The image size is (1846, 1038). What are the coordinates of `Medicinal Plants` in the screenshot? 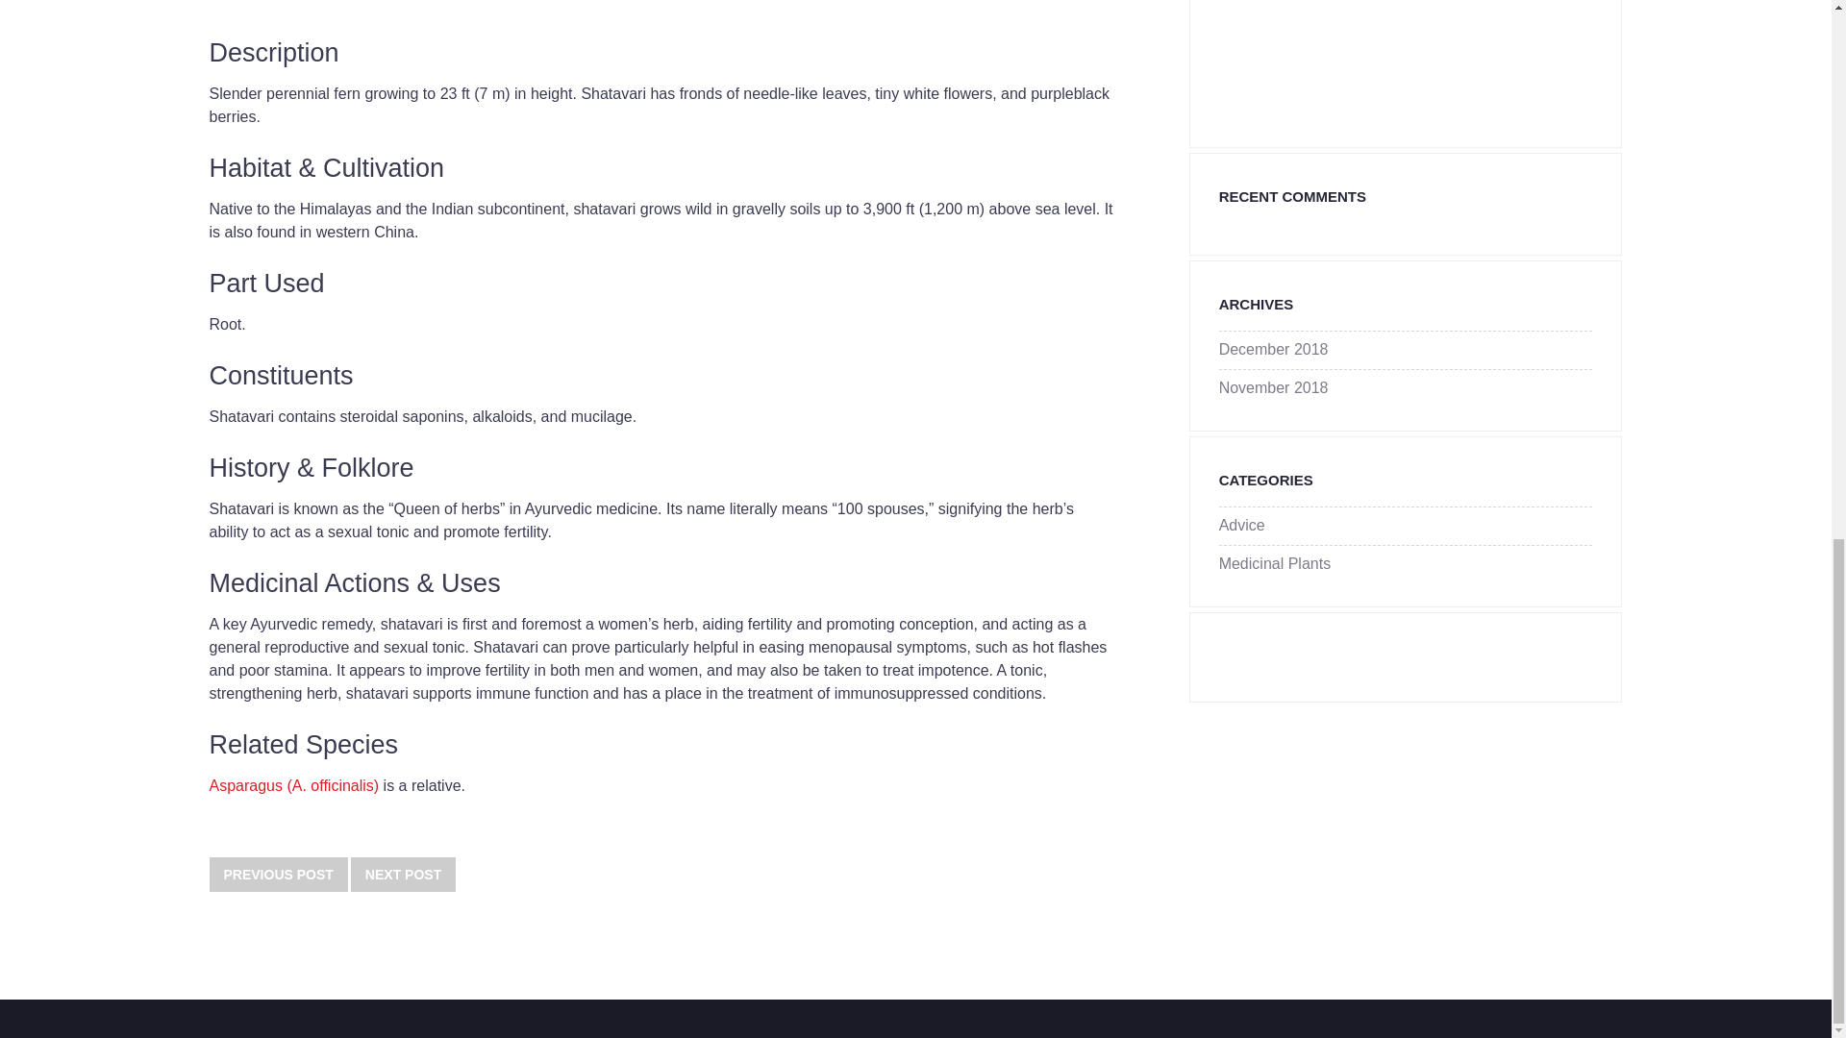 It's located at (1275, 563).